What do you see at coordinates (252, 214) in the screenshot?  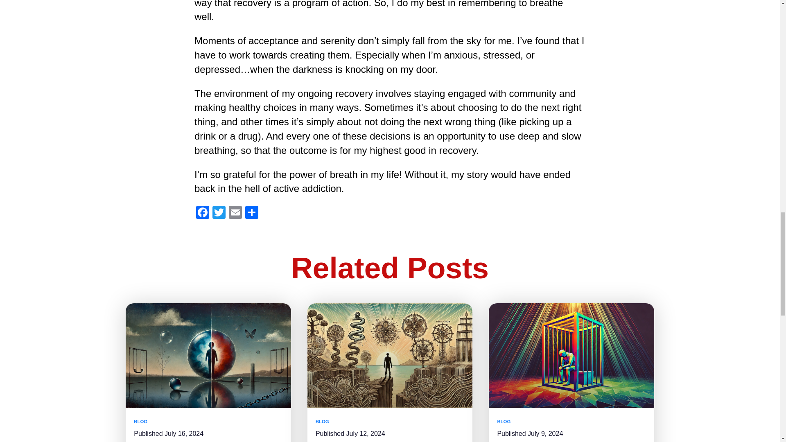 I see `Share` at bounding box center [252, 214].